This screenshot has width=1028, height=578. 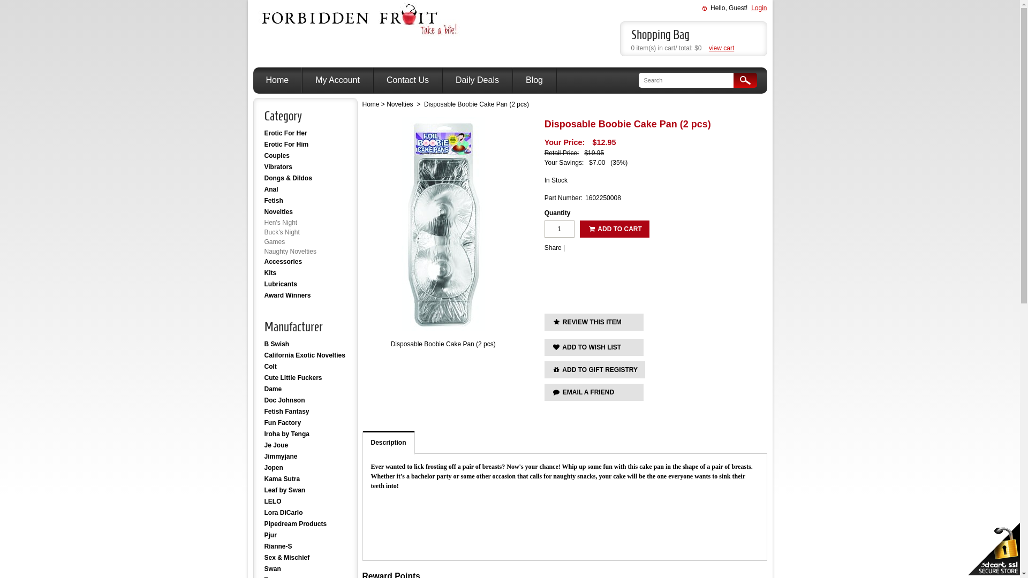 I want to click on Contact Us, so click(x=408, y=80).